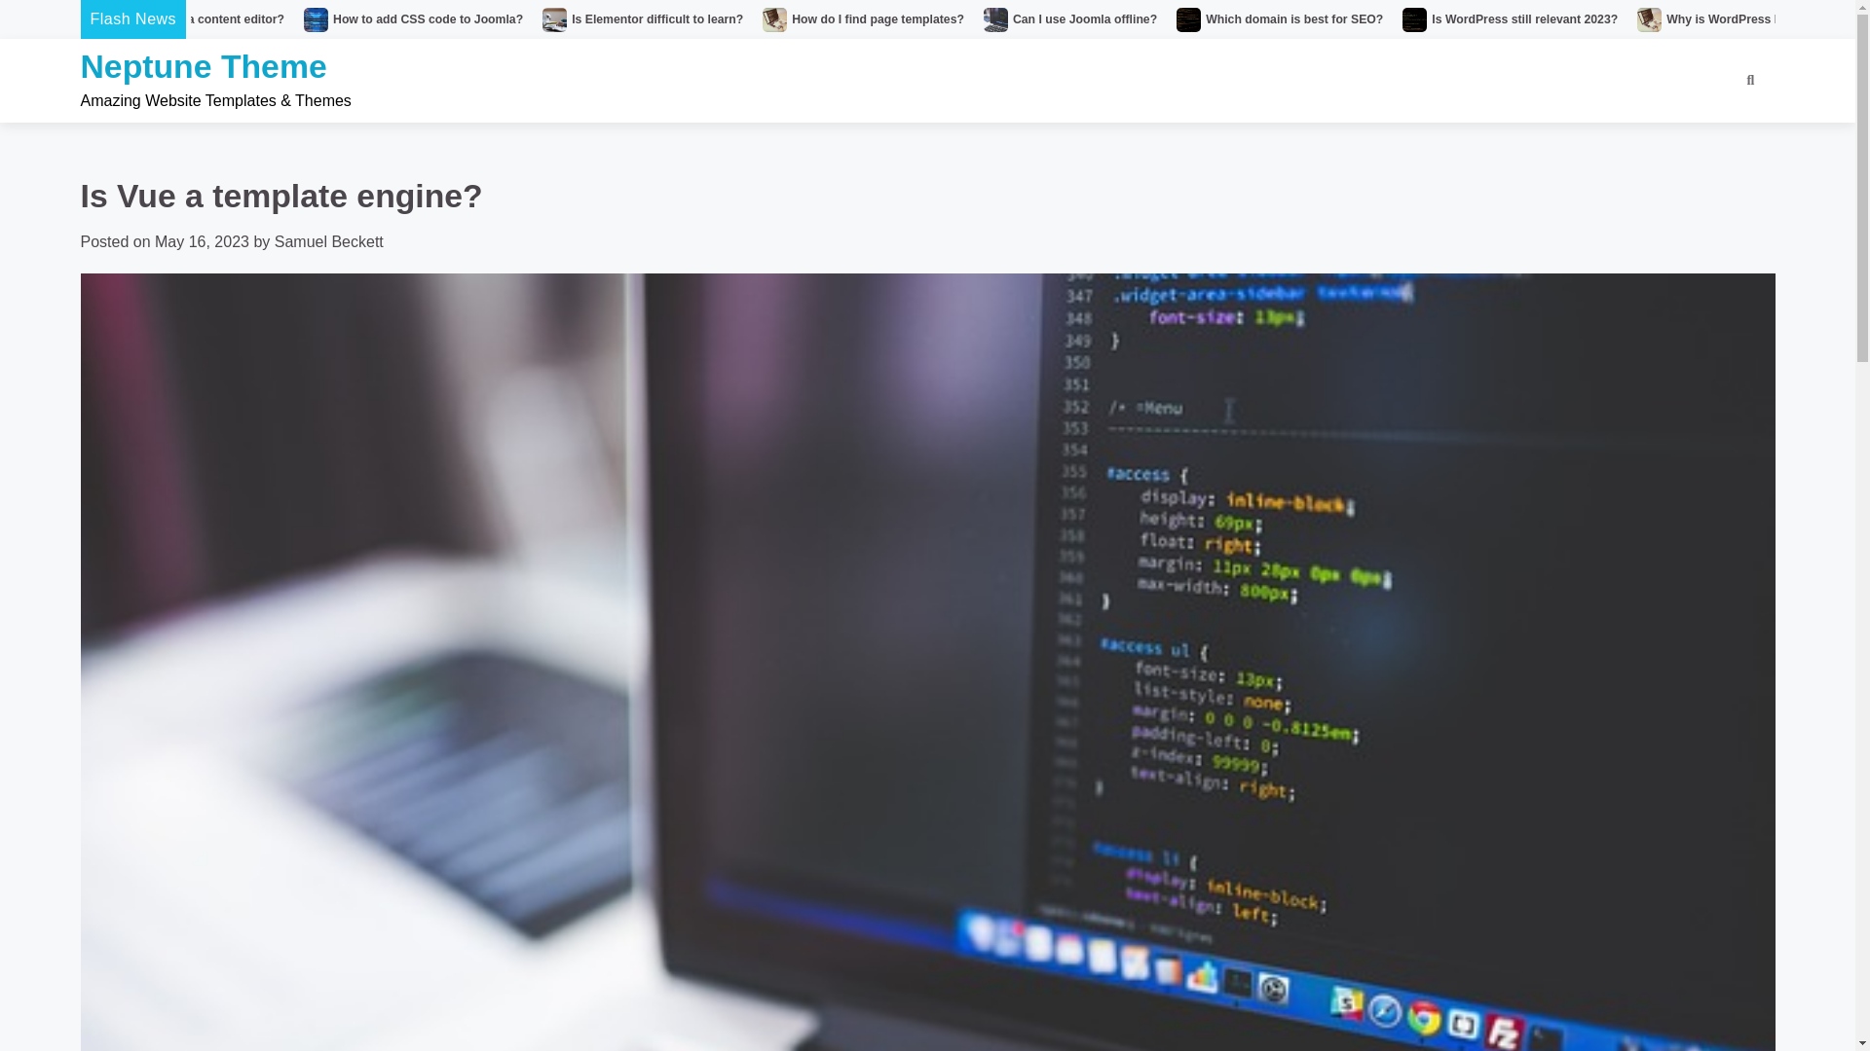 This screenshot has width=1870, height=1051. I want to click on Neptune Theme, so click(203, 66).